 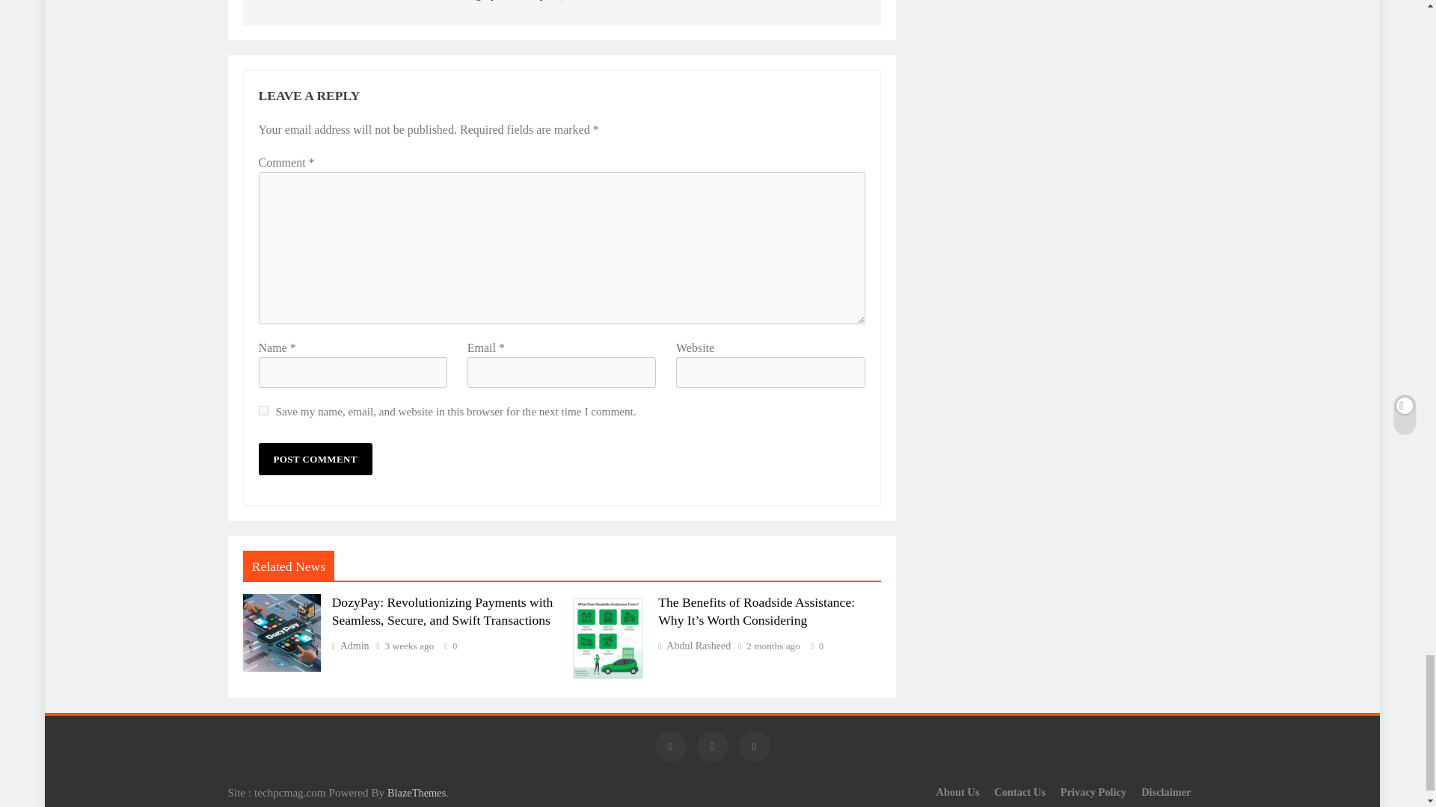 I want to click on 3 weeks ago, so click(x=410, y=646).